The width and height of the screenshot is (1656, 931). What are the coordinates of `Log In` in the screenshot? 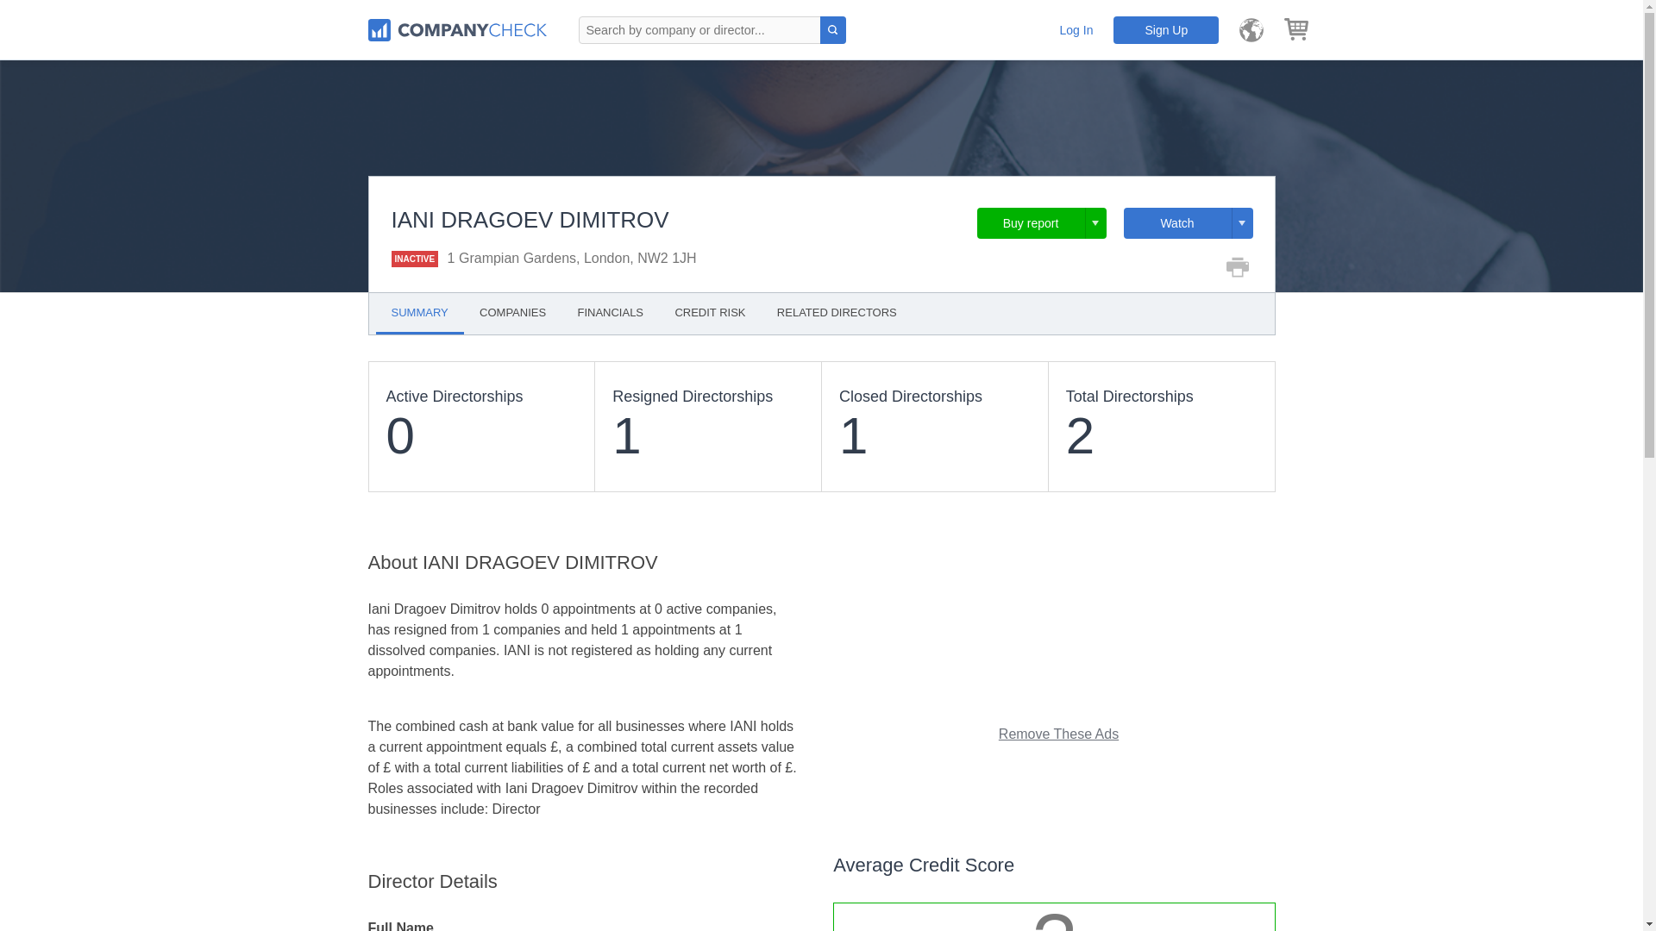 It's located at (1076, 29).